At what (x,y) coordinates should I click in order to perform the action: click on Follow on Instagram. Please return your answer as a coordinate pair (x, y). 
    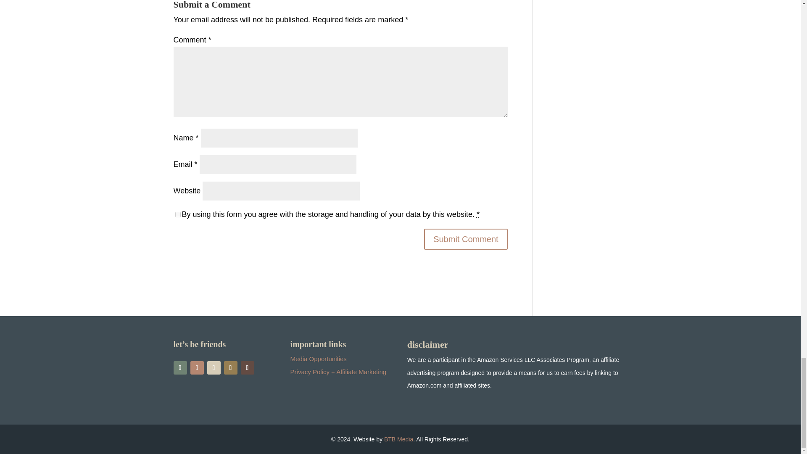
    Looking at the image, I should click on (180, 367).